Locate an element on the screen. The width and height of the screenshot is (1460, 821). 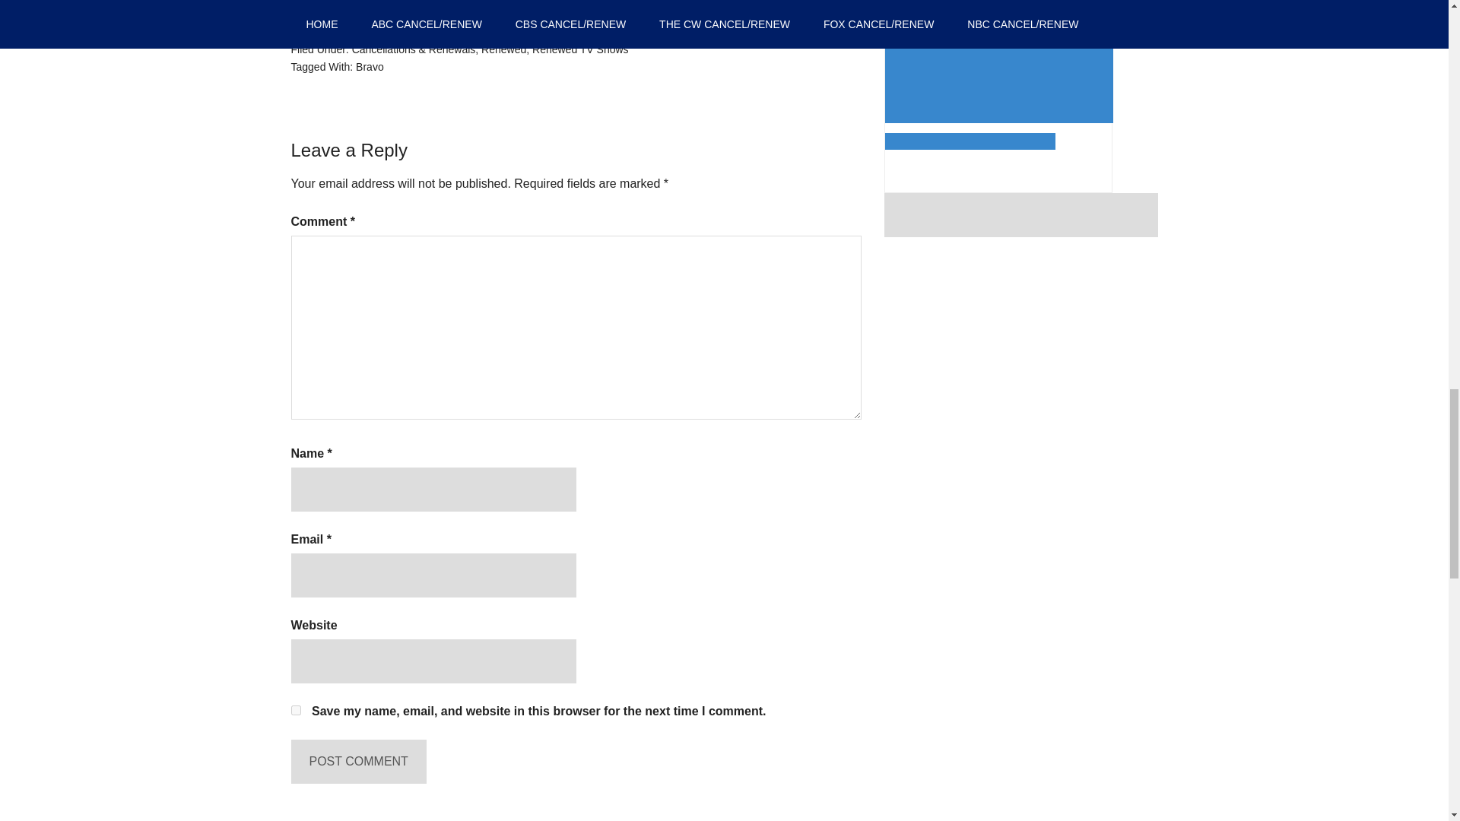
Post Comment is located at coordinates (358, 761).